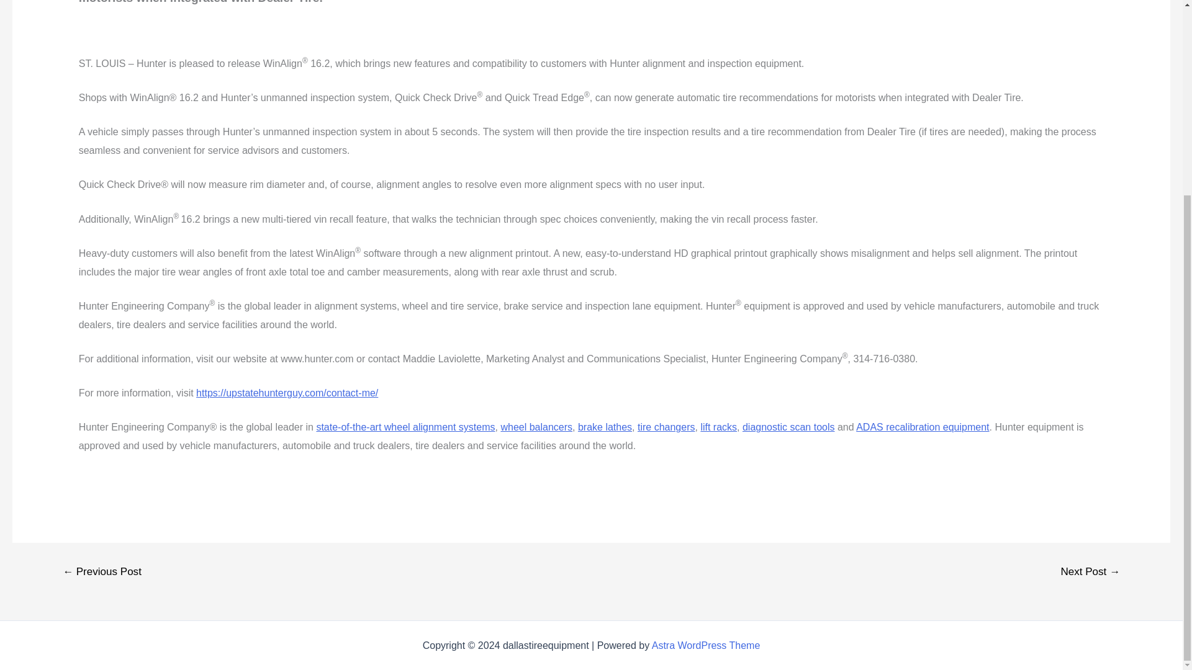 The height and width of the screenshot is (670, 1192). Describe the element at coordinates (923, 427) in the screenshot. I see `ADAS recalibration equipment` at that location.